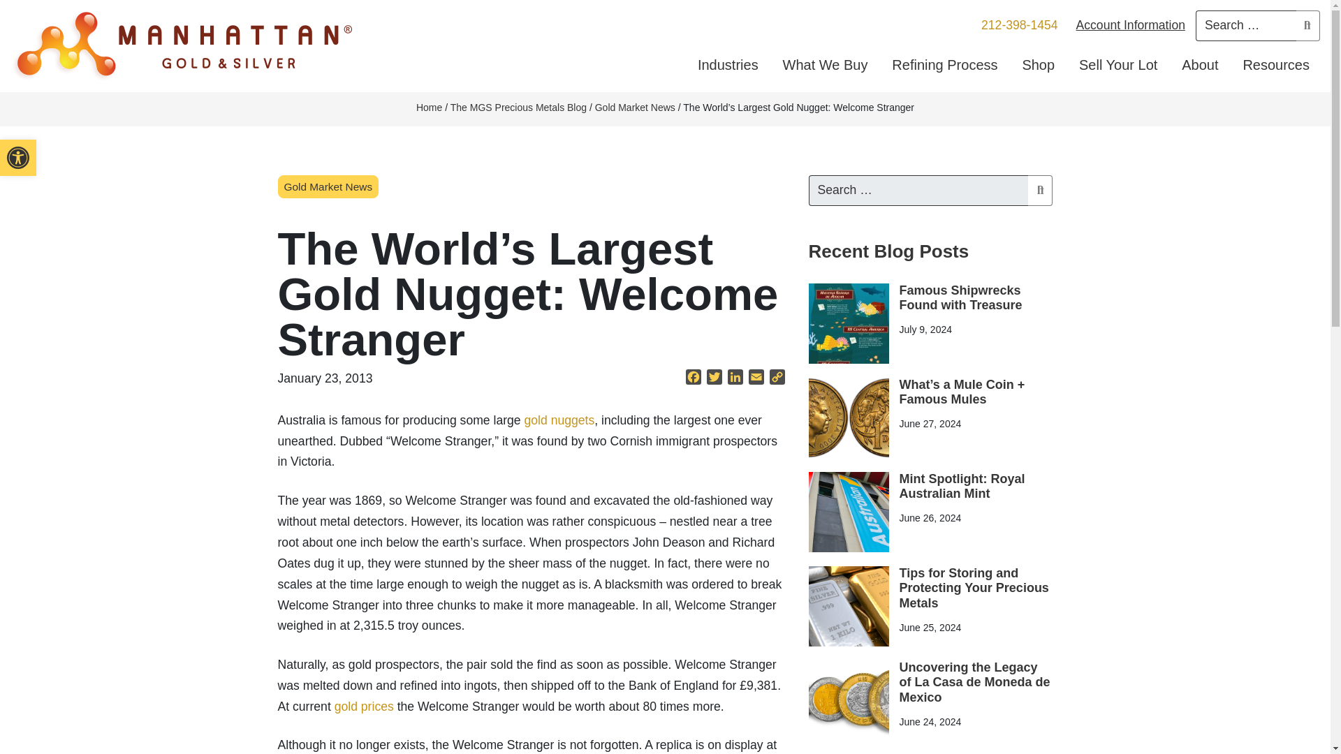 The height and width of the screenshot is (754, 1341). What do you see at coordinates (777, 379) in the screenshot?
I see `Copy Link` at bounding box center [777, 379].